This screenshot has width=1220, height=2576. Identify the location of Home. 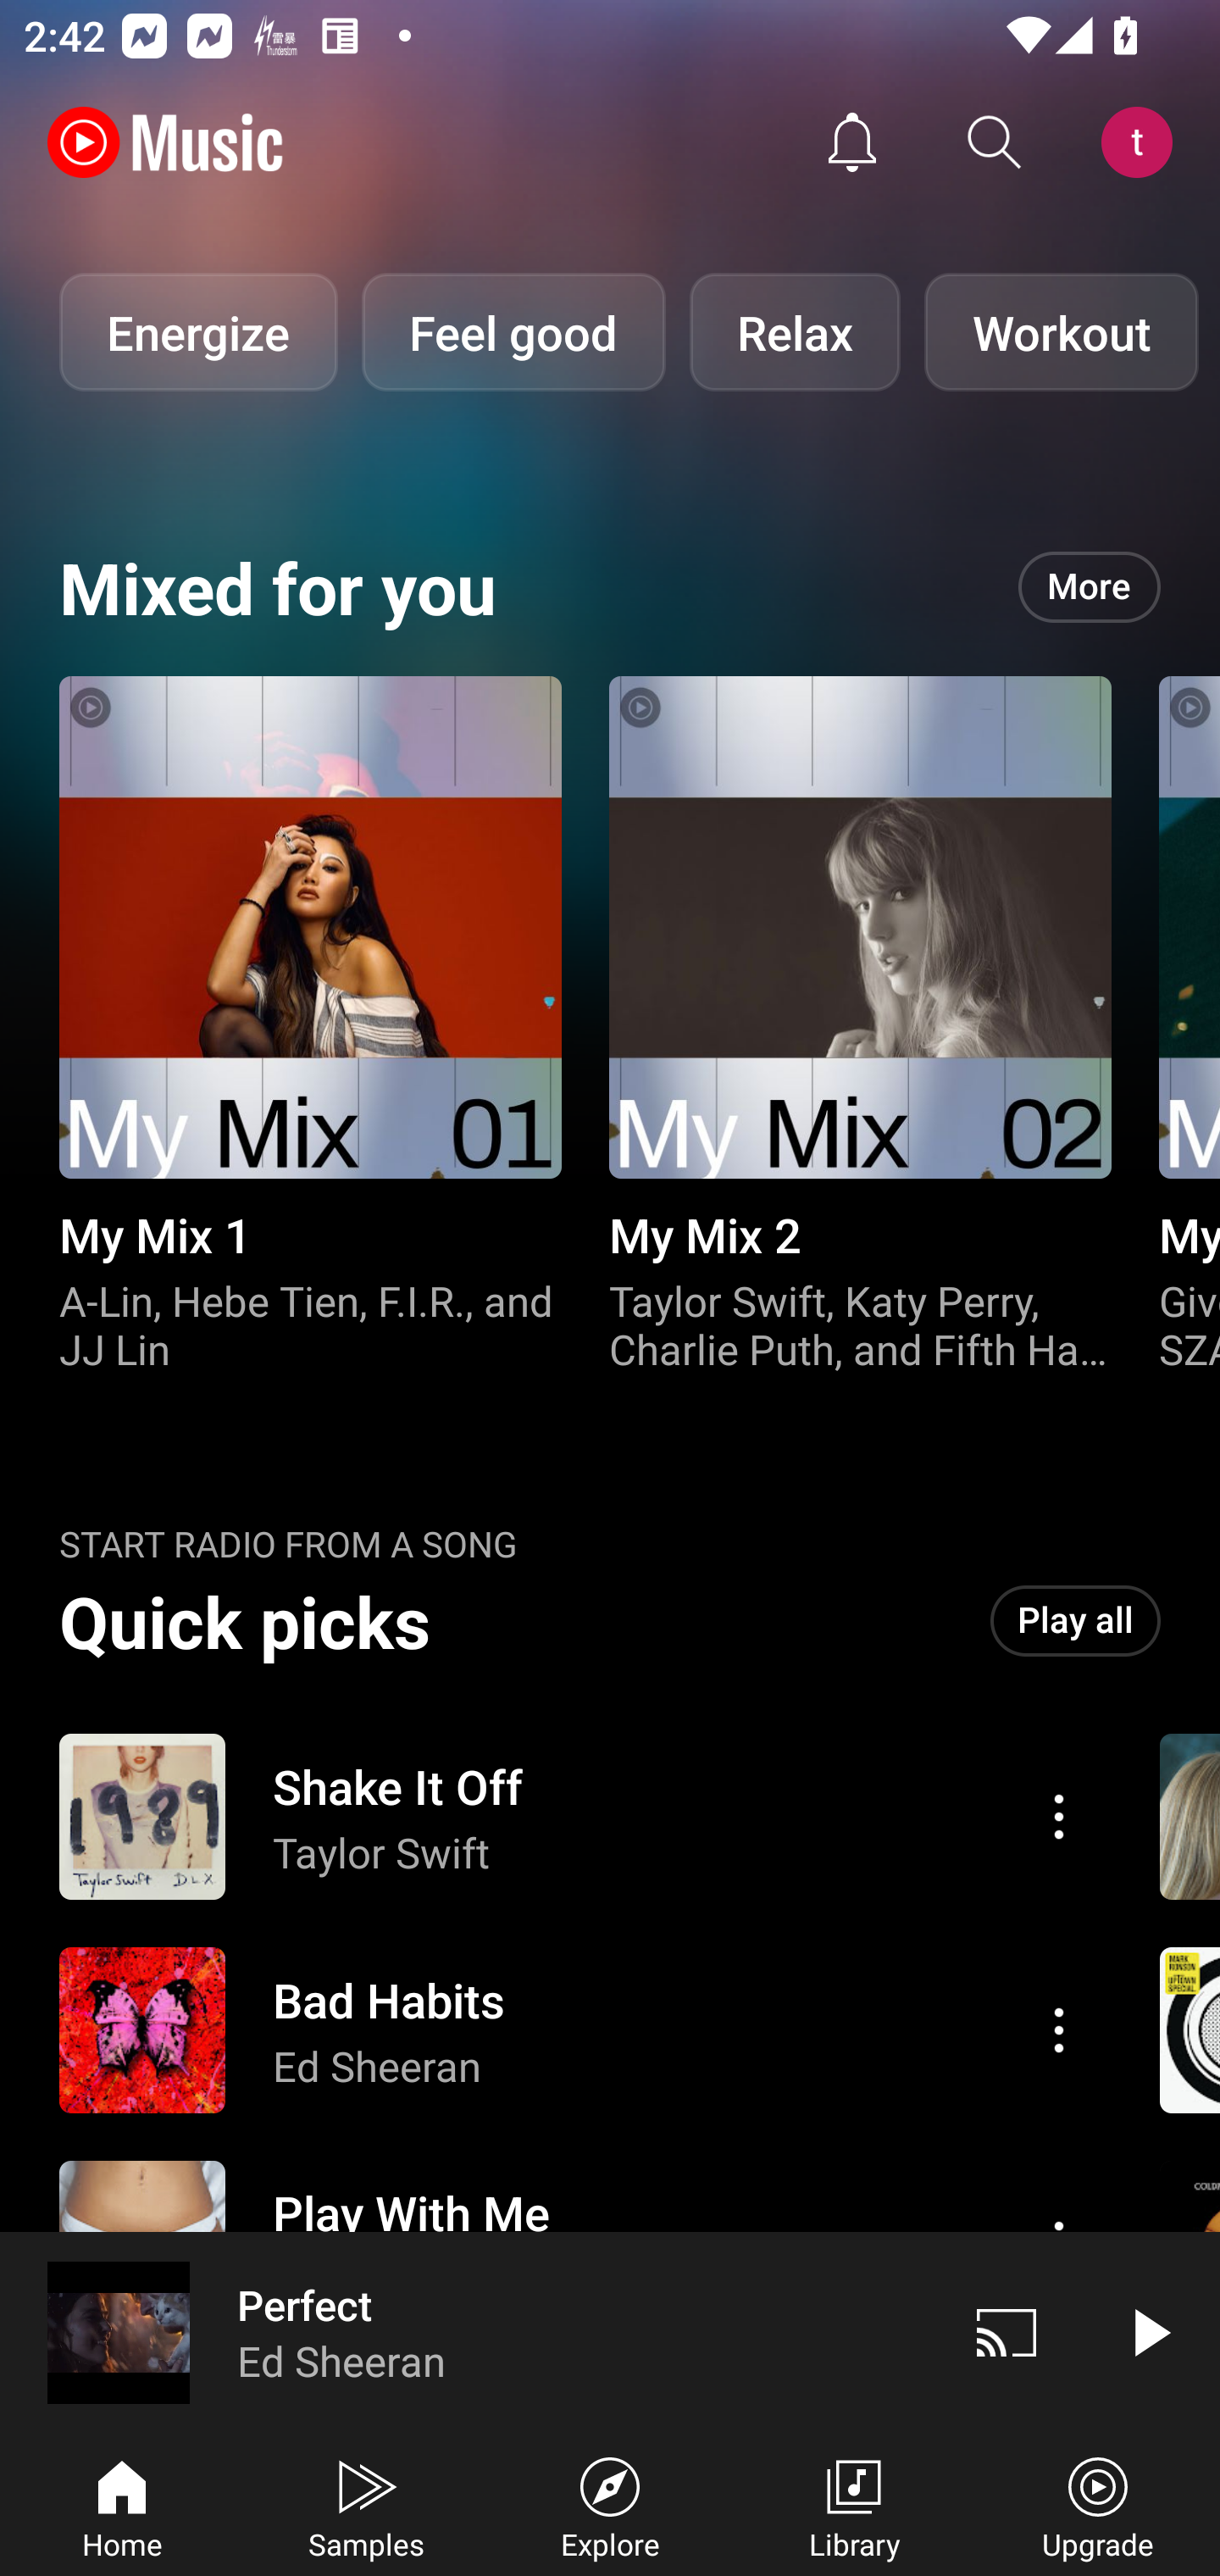
(122, 2505).